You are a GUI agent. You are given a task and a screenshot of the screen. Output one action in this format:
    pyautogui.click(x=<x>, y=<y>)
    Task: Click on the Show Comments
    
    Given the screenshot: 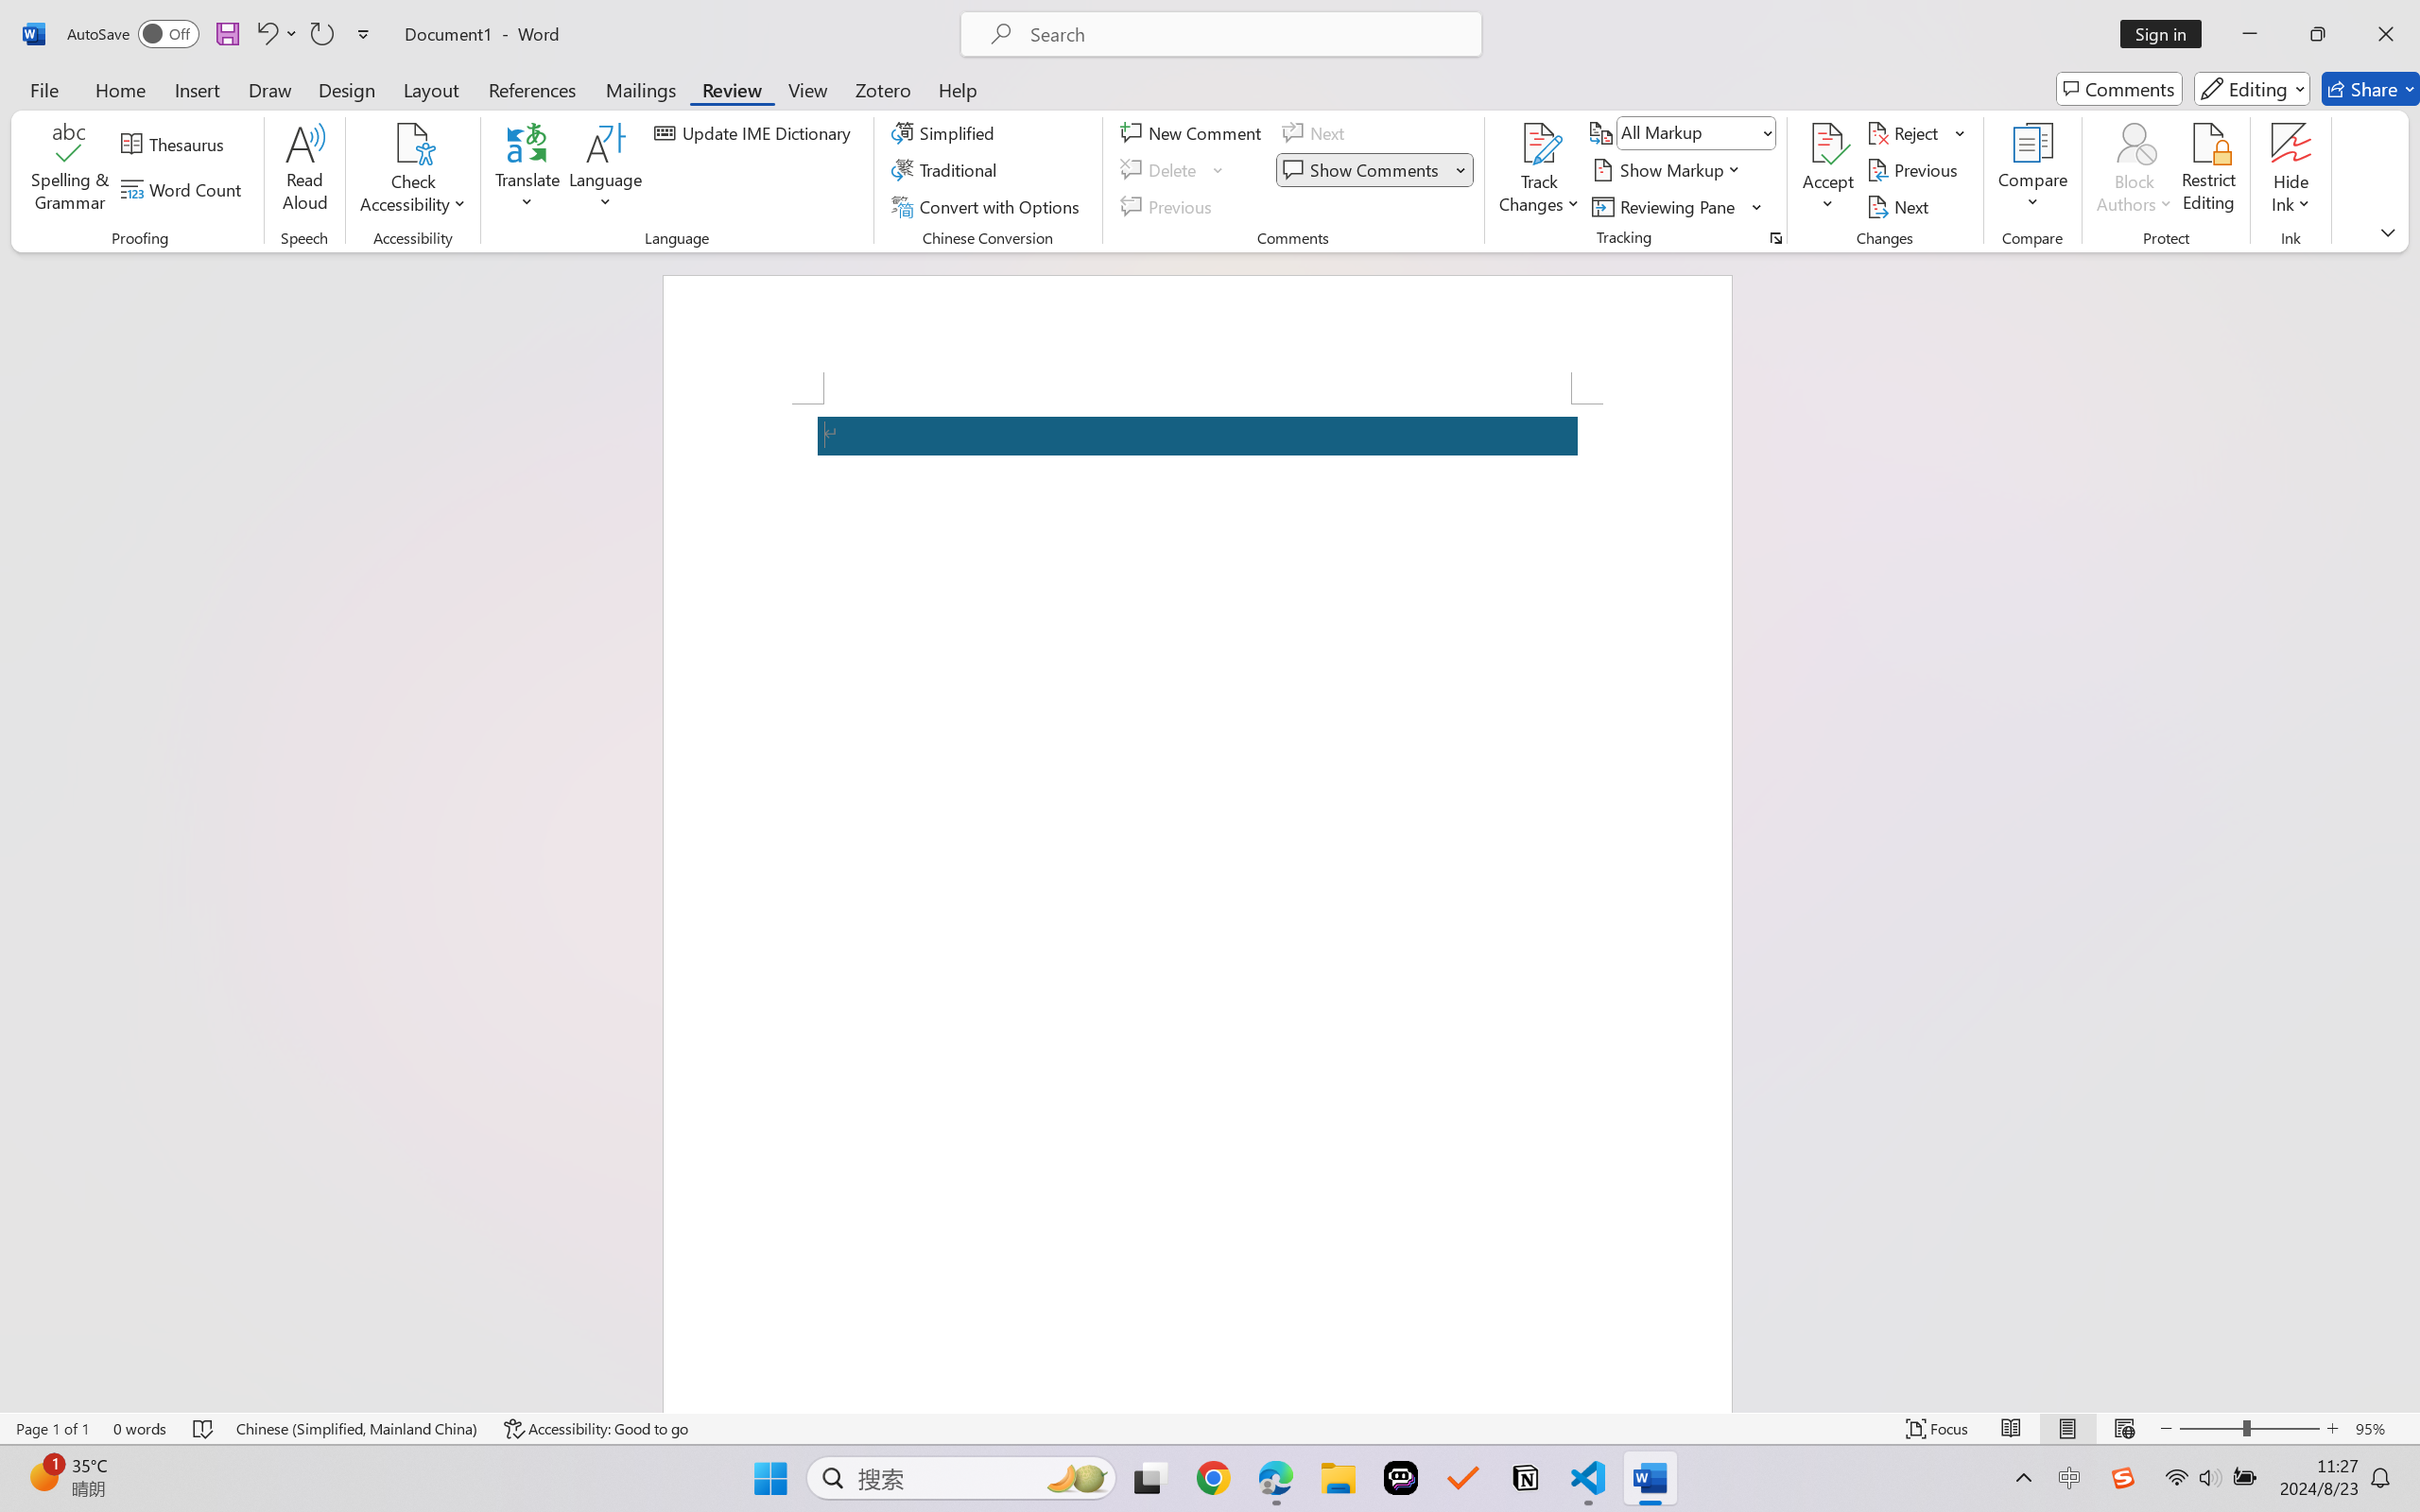 What is the action you would take?
    pyautogui.click(x=1374, y=170)
    